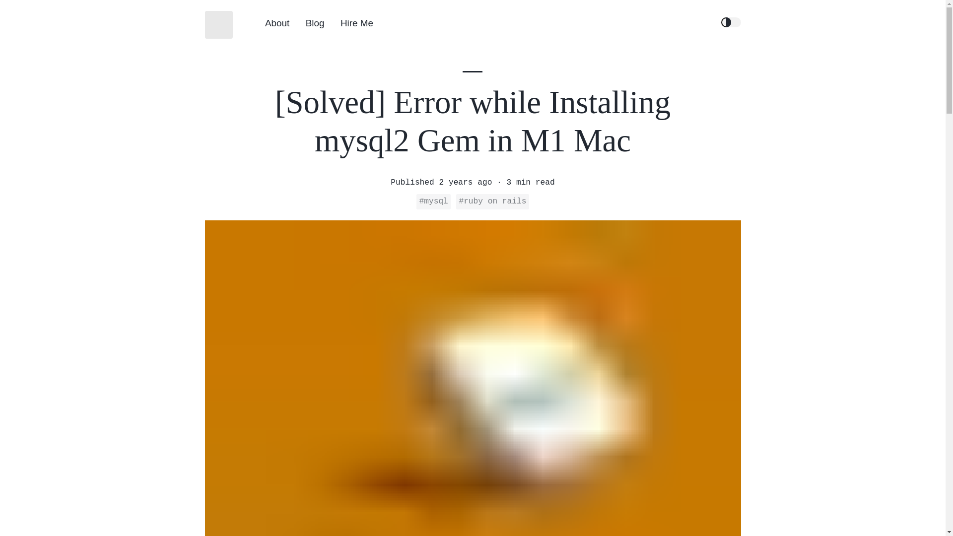 Image resolution: width=953 pixels, height=536 pixels. Describe the element at coordinates (730, 22) in the screenshot. I see `Toggle dark mode` at that location.